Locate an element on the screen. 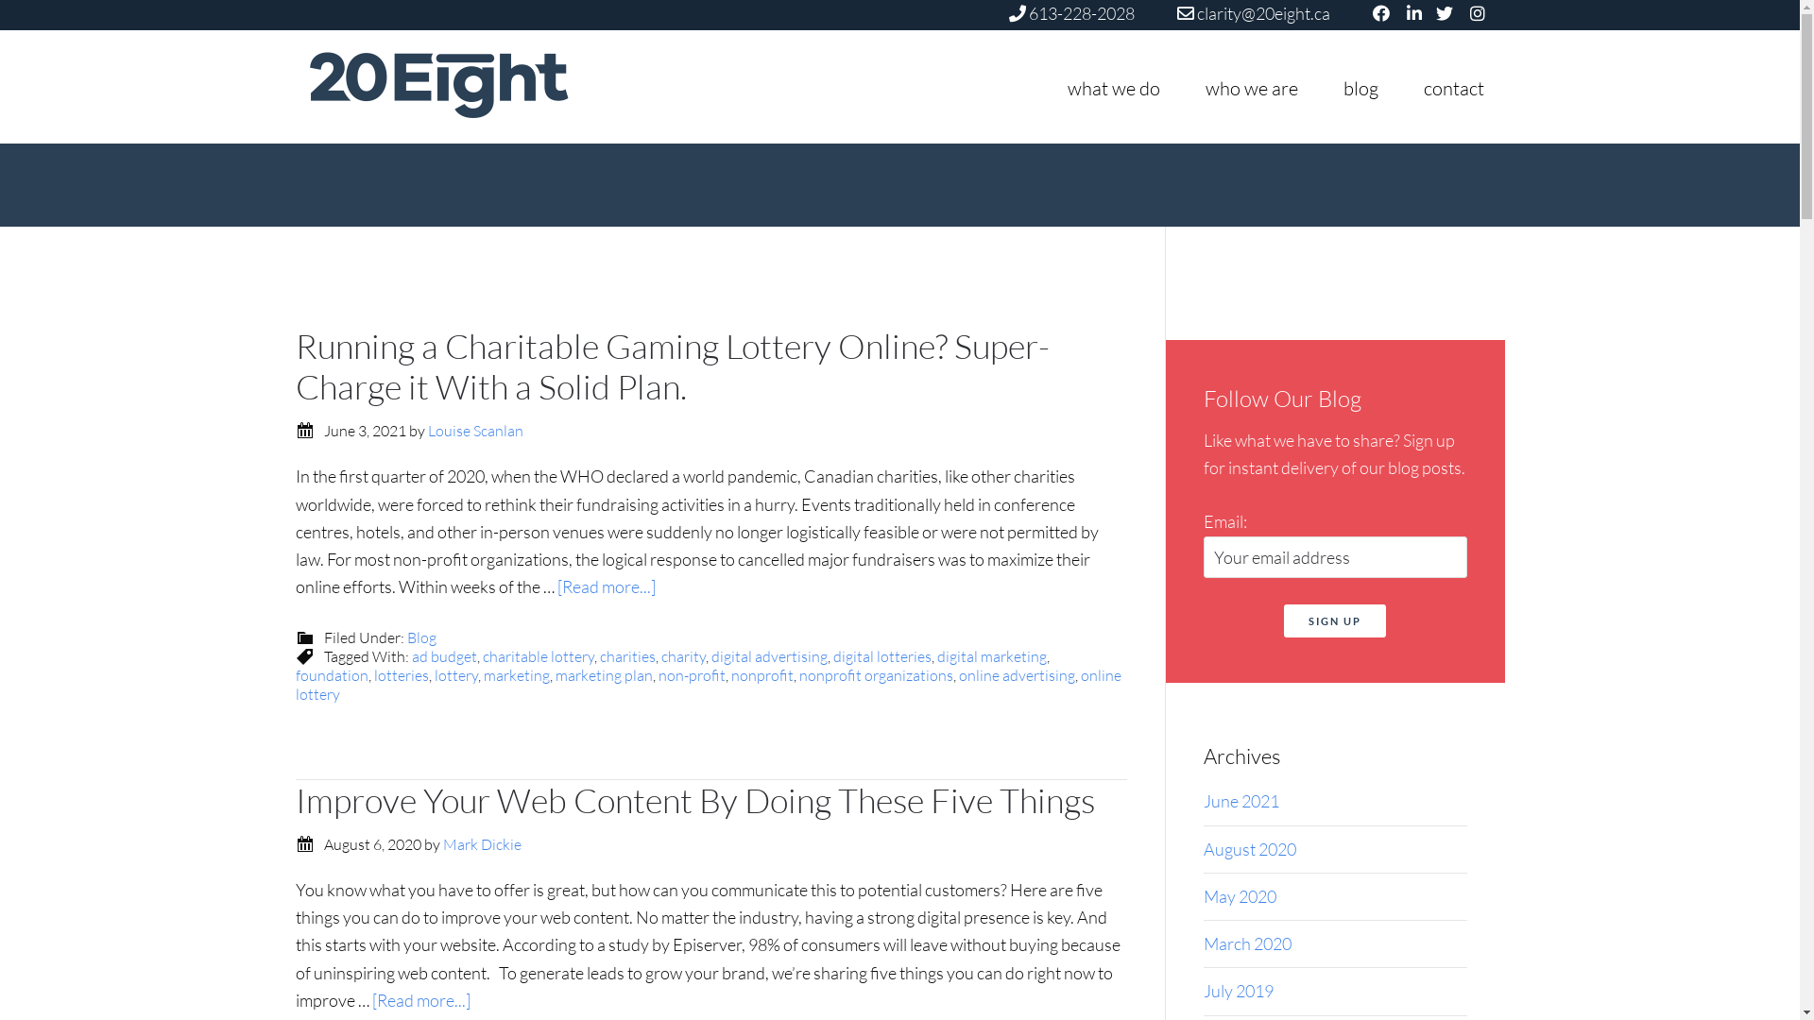 This screenshot has width=1814, height=1020. Sign up is located at coordinates (1335, 621).